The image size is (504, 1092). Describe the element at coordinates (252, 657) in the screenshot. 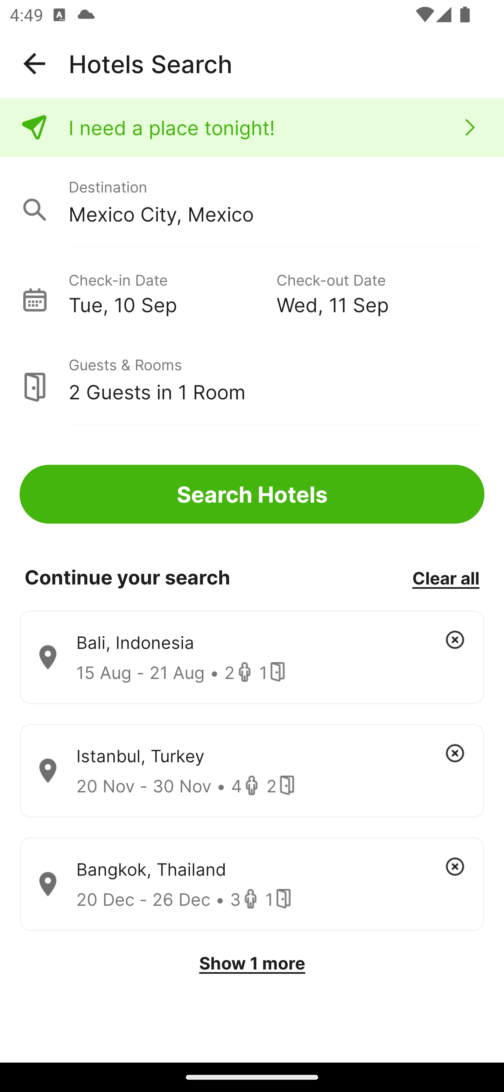

I see `Bali, Indonesia 15 Aug - 21 Aug • 2  1 ` at that location.